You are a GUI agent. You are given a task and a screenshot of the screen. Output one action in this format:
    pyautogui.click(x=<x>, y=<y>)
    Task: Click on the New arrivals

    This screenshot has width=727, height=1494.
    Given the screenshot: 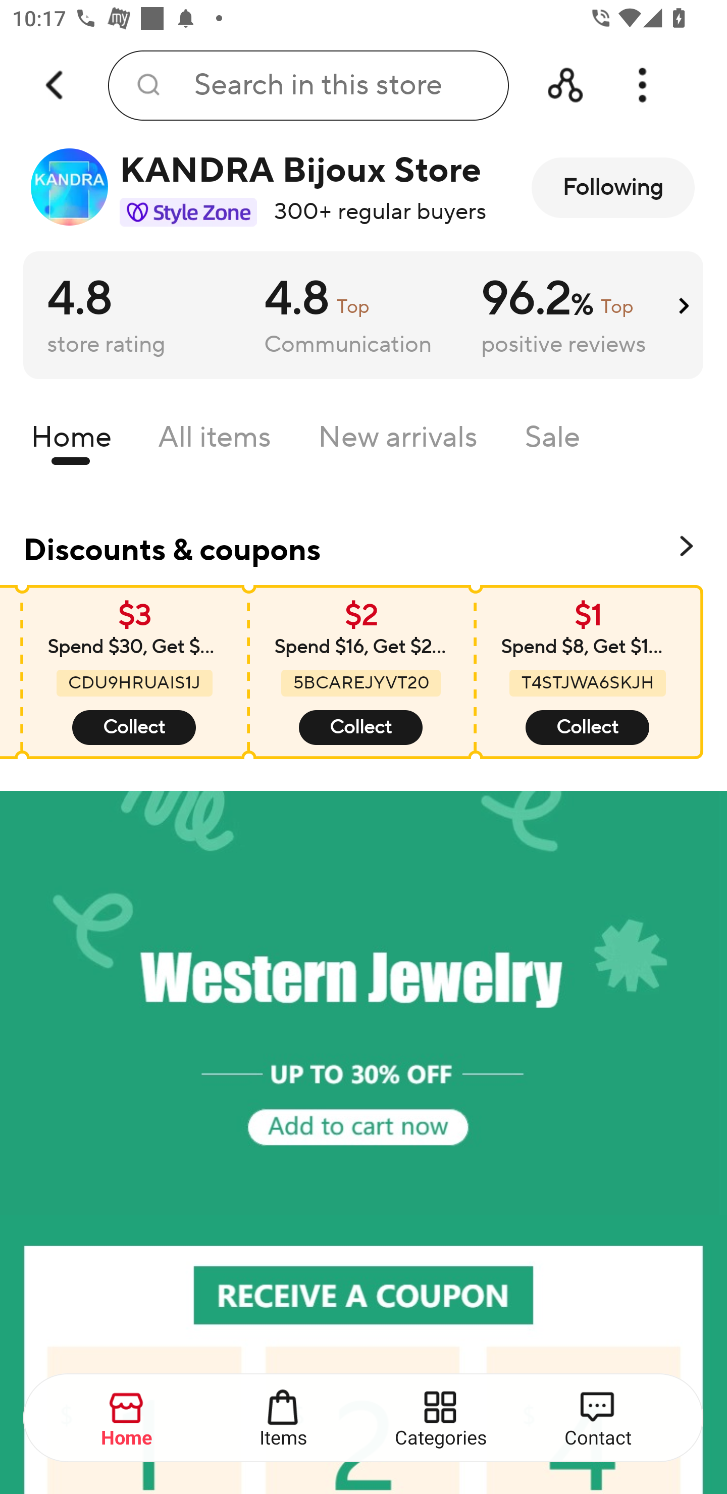 What is the action you would take?
    pyautogui.click(x=398, y=441)
    